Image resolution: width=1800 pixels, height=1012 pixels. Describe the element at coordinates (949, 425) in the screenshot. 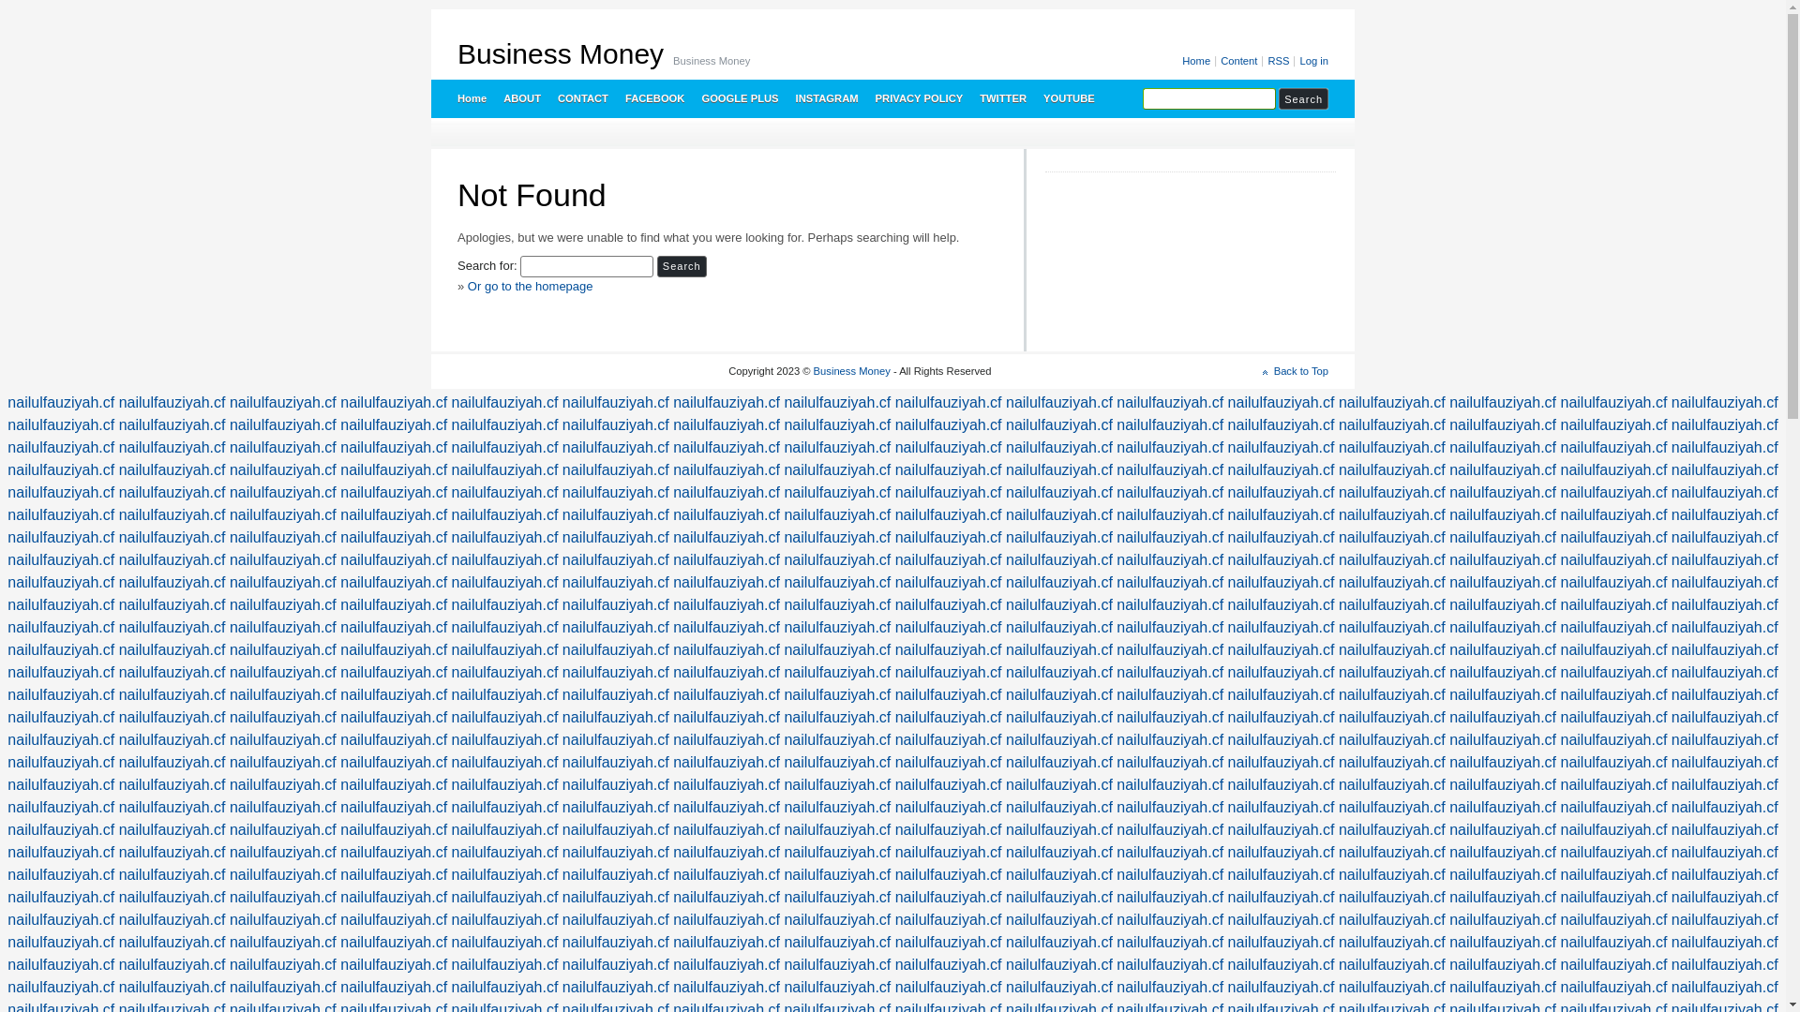

I see `nailulfauziyah.cf` at that location.